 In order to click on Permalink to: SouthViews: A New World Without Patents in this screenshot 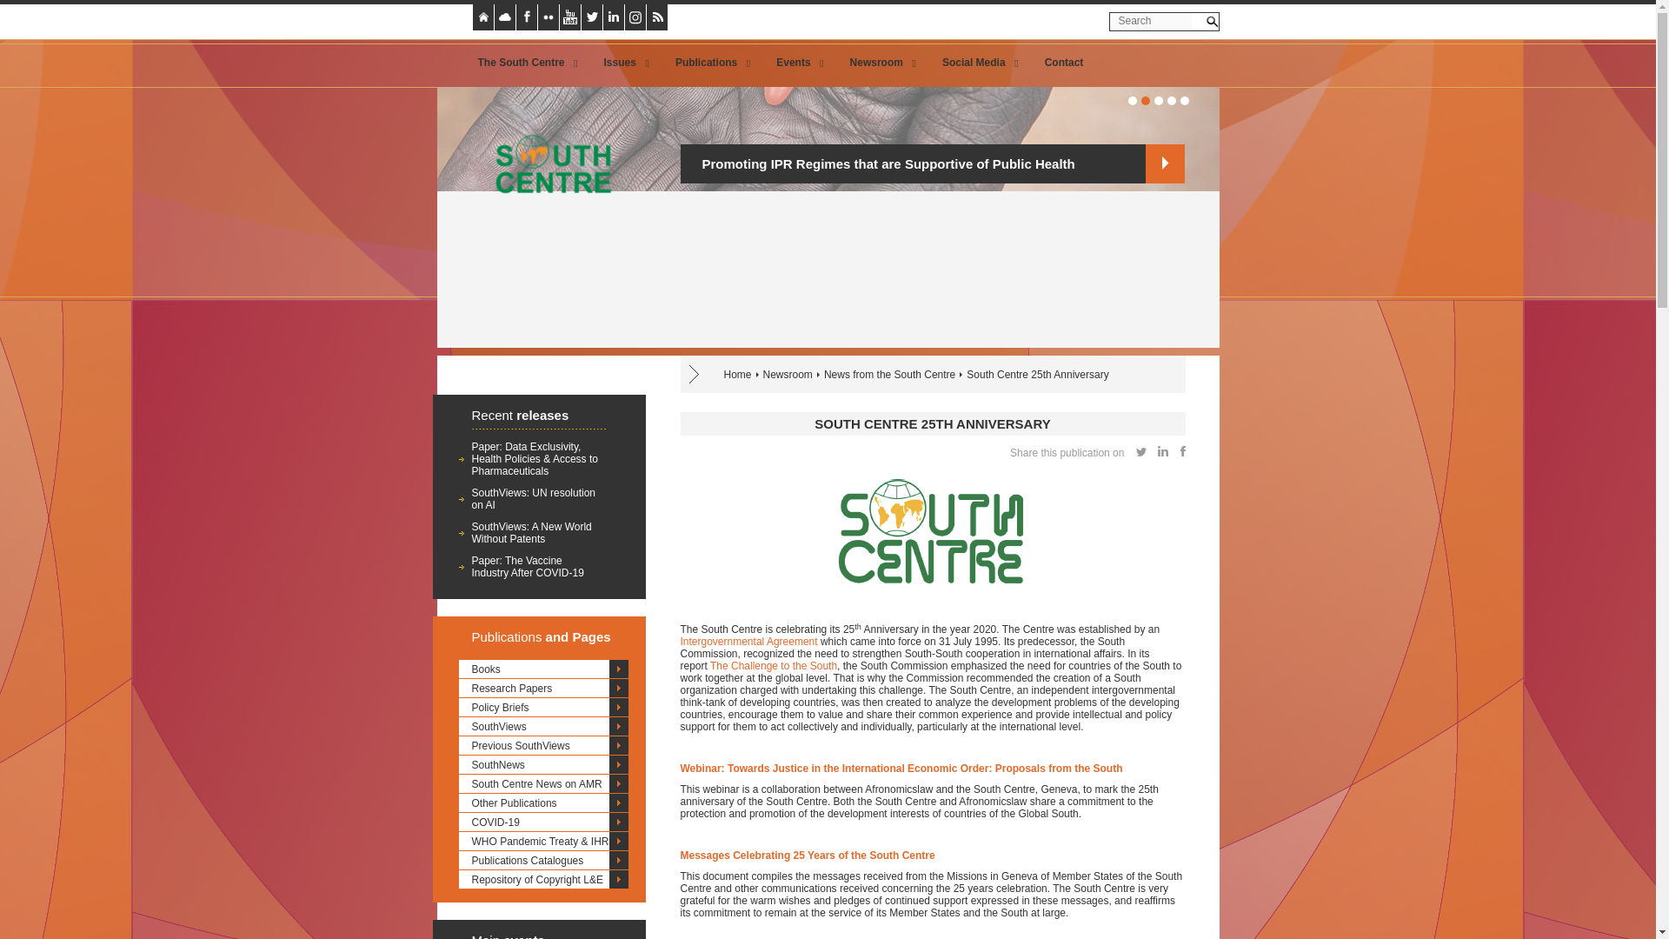, I will do `click(530, 533)`.